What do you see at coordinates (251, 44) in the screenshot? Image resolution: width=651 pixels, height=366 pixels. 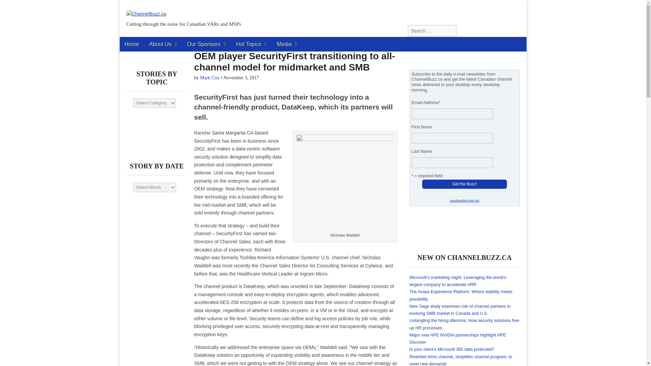 I see `Hot Topics` at bounding box center [251, 44].